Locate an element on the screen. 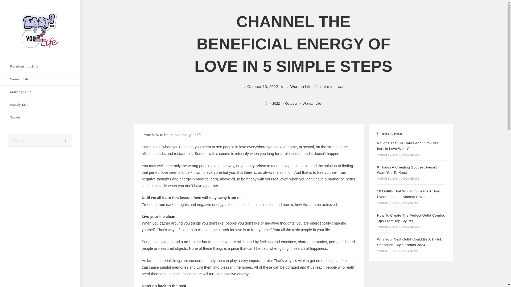 This screenshot has width=511, height=287. Submit search is located at coordinates (65, 140).